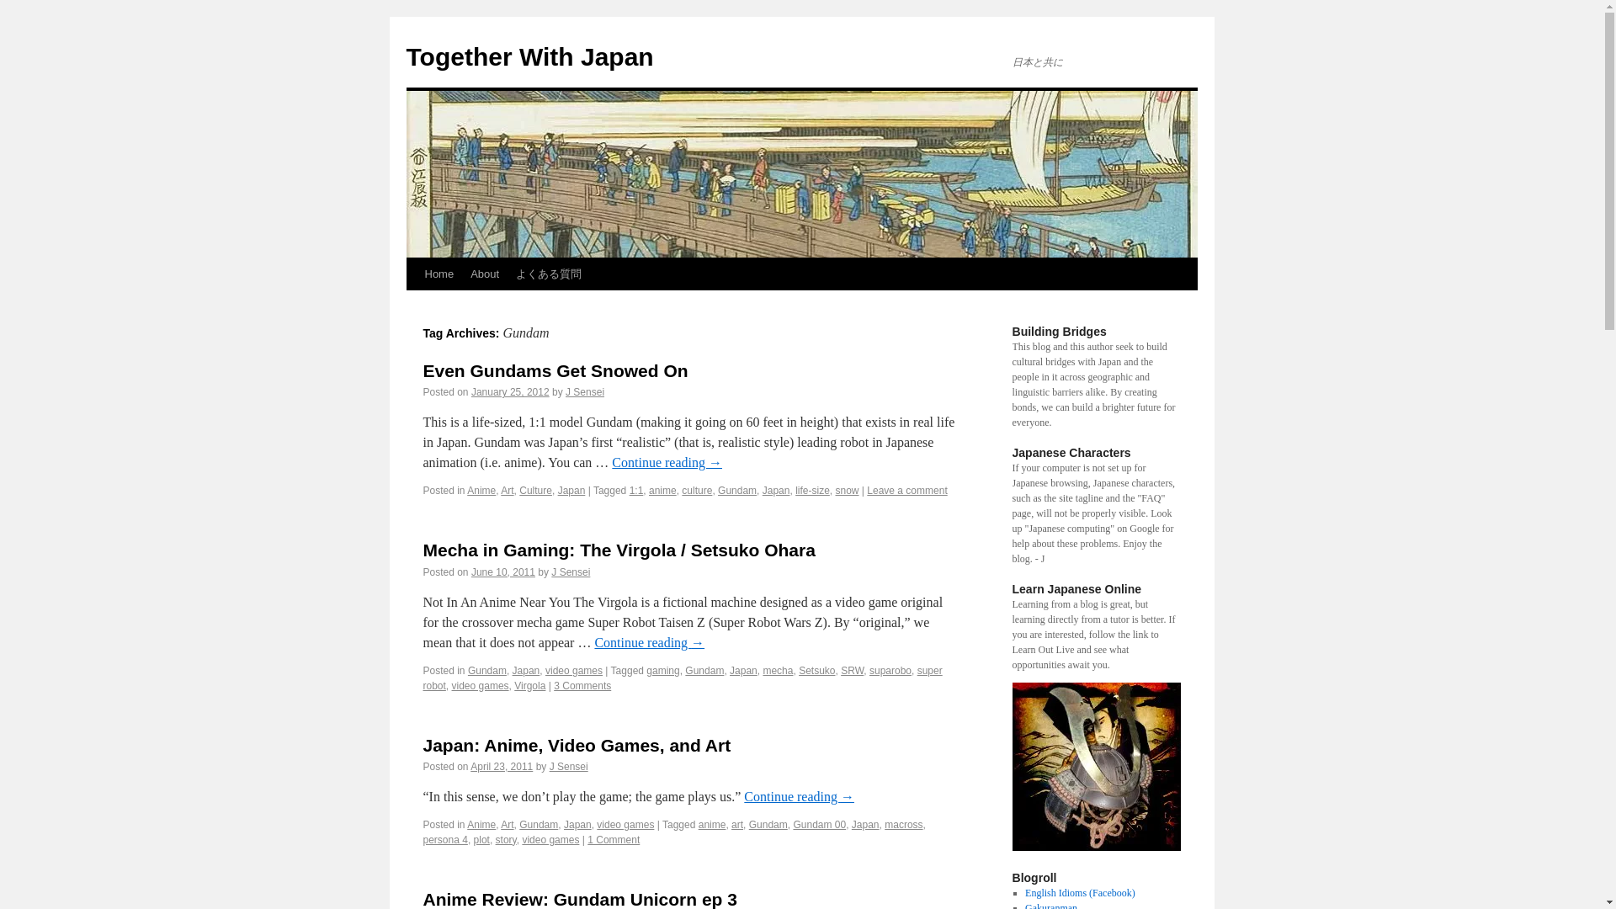 Image resolution: width=1616 pixels, height=909 pixels. I want to click on 8:28 am, so click(503, 571).